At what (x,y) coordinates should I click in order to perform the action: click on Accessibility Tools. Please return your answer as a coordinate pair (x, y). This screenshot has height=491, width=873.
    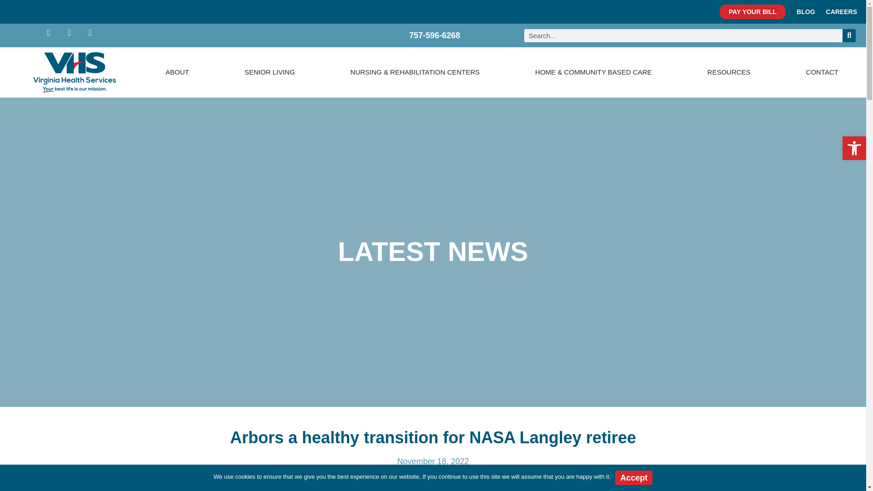
    Looking at the image, I should click on (854, 148).